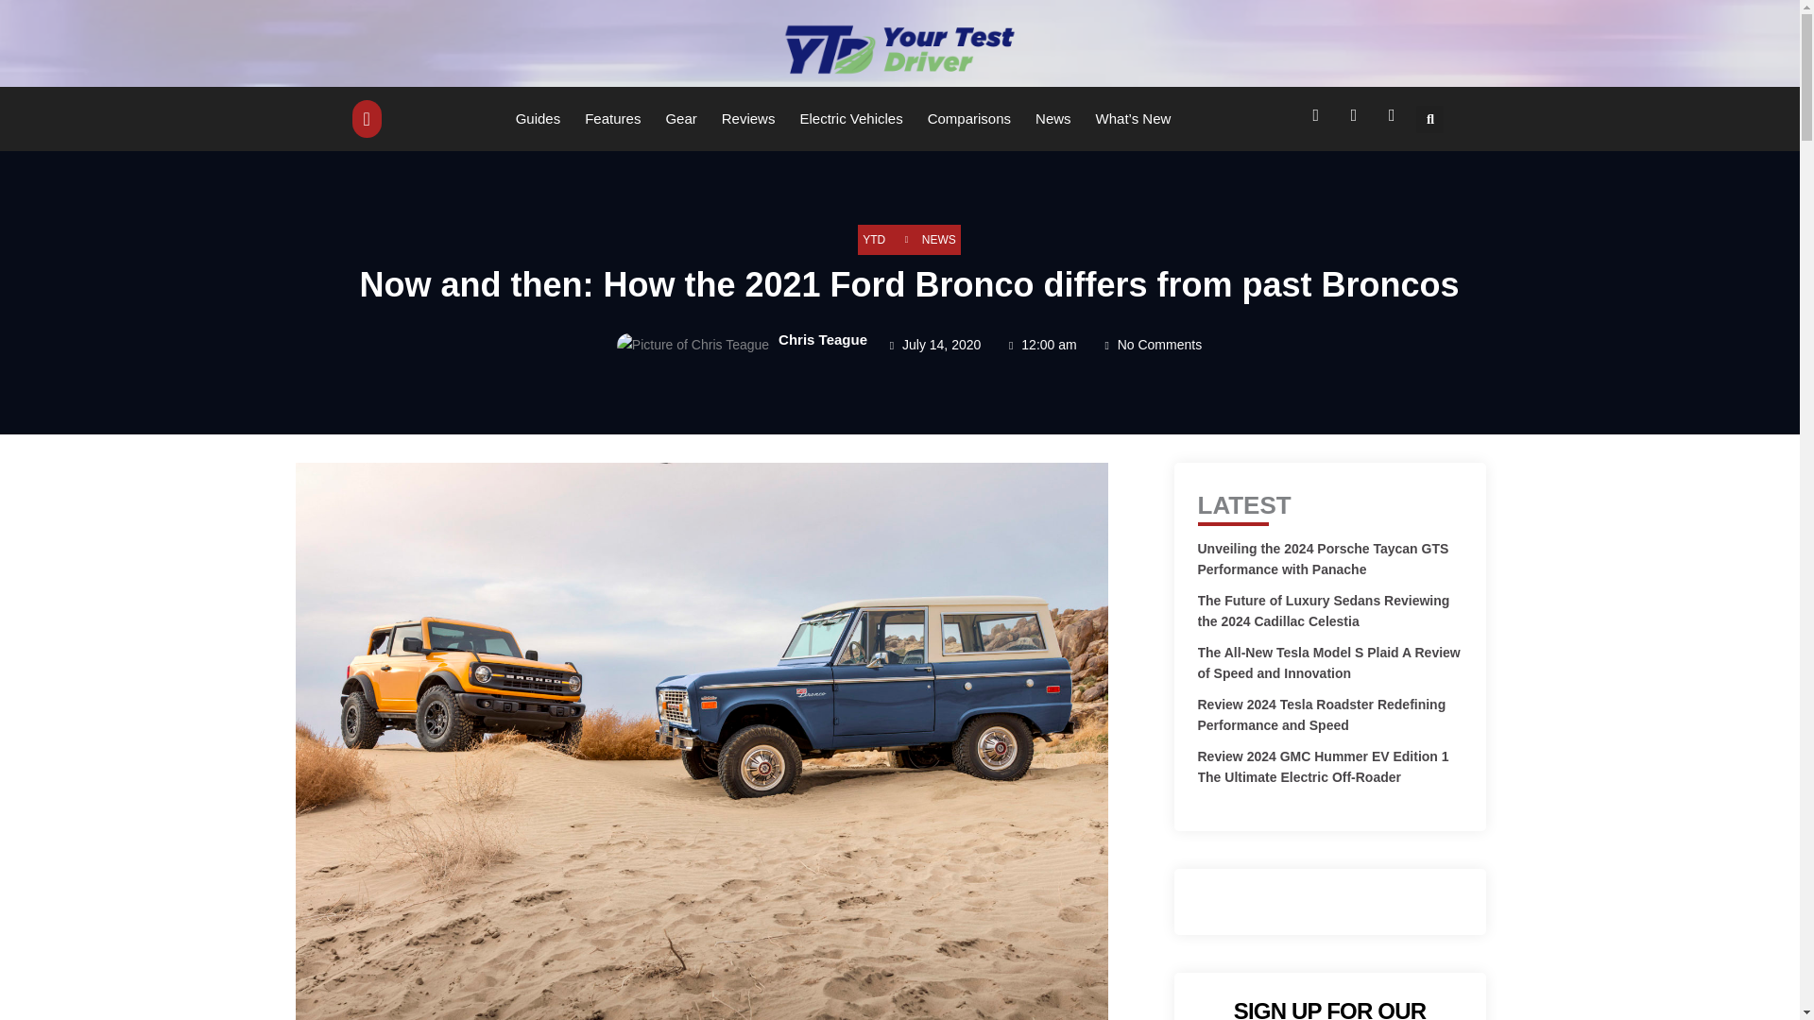  What do you see at coordinates (1151, 346) in the screenshot?
I see `No Comments` at bounding box center [1151, 346].